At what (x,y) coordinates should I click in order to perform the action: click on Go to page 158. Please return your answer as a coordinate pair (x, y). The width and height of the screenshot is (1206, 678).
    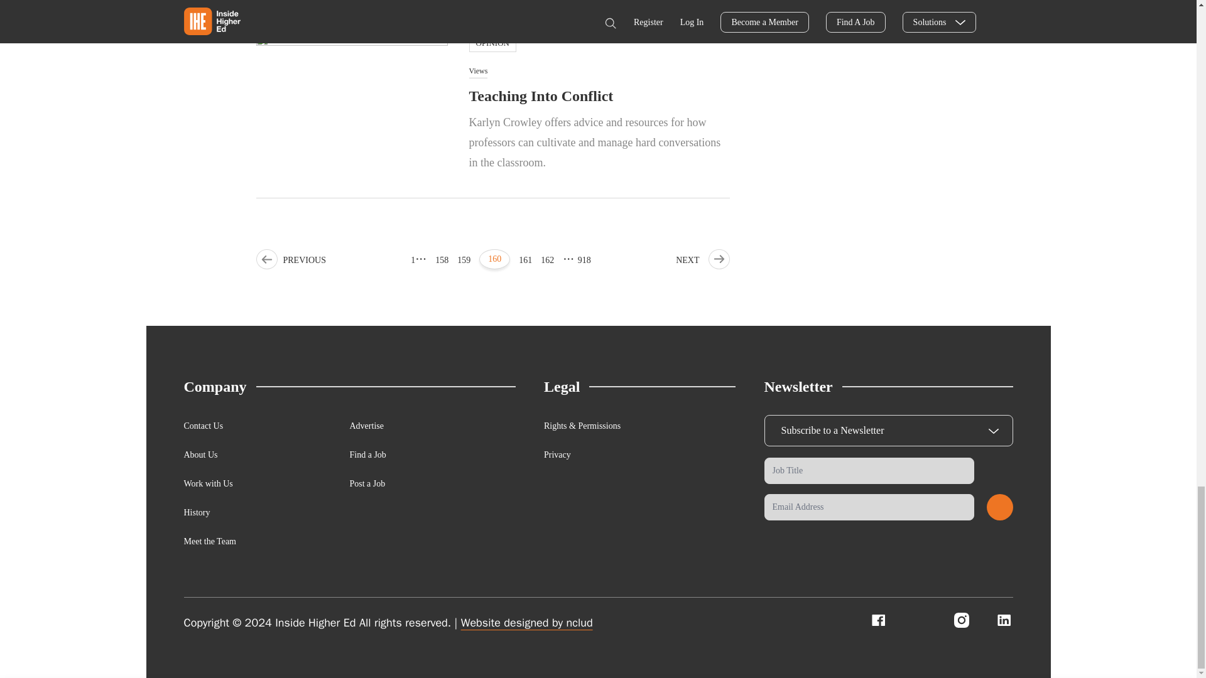
    Looking at the image, I should click on (442, 260).